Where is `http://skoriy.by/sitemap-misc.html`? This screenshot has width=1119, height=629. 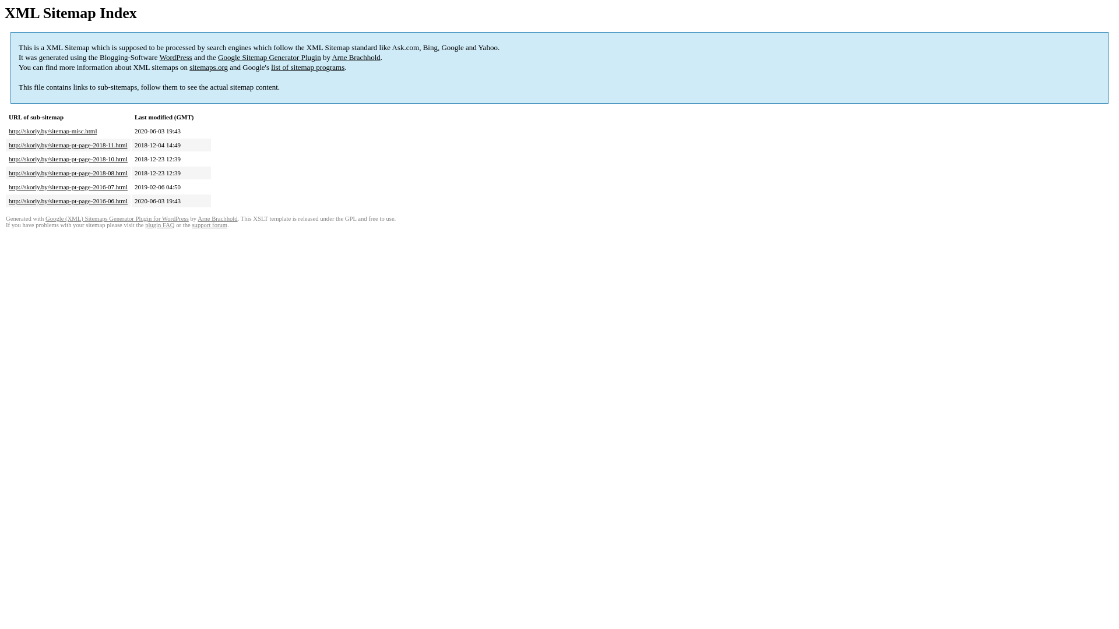 http://skoriy.by/sitemap-misc.html is located at coordinates (52, 131).